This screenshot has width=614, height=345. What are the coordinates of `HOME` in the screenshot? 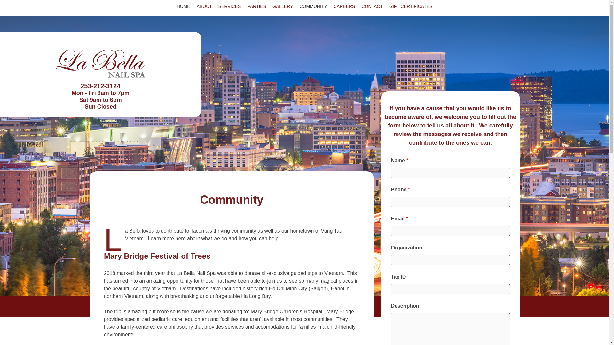 It's located at (184, 6).